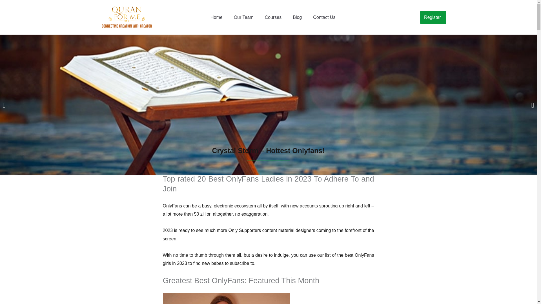  I want to click on Courses, so click(273, 17).